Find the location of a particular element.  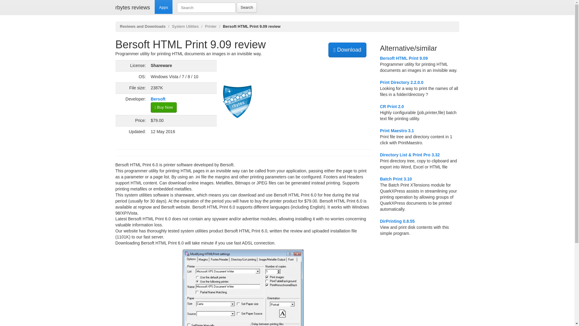

CR Print 2.0 review is located at coordinates (391, 106).